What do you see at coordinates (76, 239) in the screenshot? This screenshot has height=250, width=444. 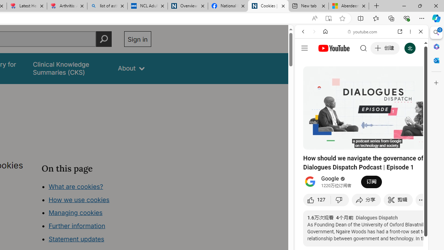 I see `Statement updates` at bounding box center [76, 239].